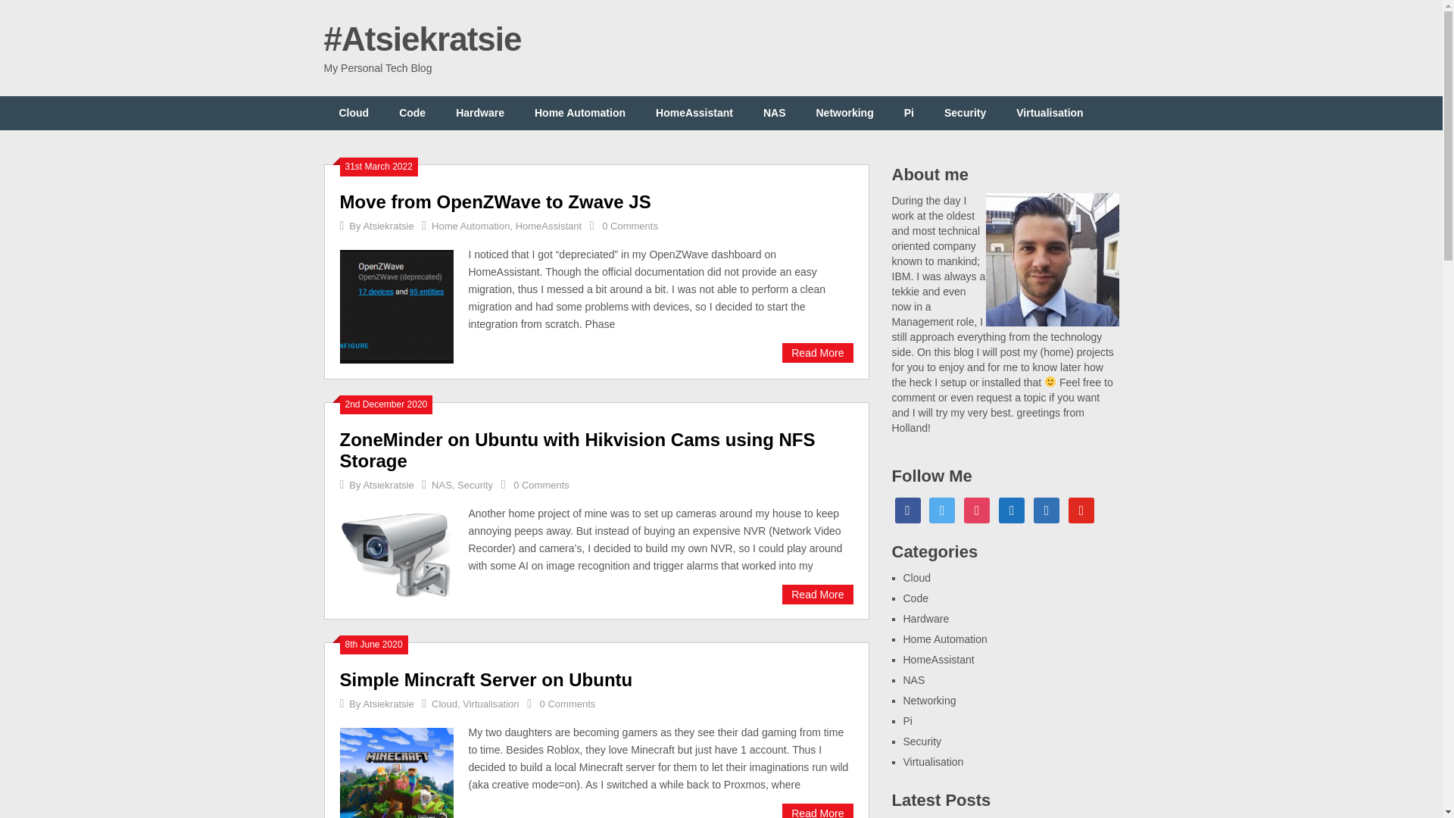 The width and height of the screenshot is (1454, 818). Describe the element at coordinates (388, 485) in the screenshot. I see `Atsiekratsie` at that location.